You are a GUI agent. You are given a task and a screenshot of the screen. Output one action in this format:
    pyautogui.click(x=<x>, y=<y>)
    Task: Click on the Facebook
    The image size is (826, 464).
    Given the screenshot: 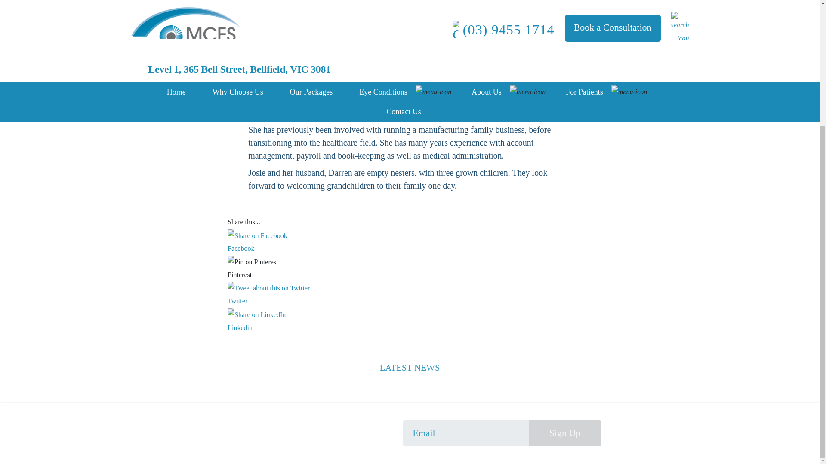 What is the action you would take?
    pyautogui.click(x=410, y=248)
    